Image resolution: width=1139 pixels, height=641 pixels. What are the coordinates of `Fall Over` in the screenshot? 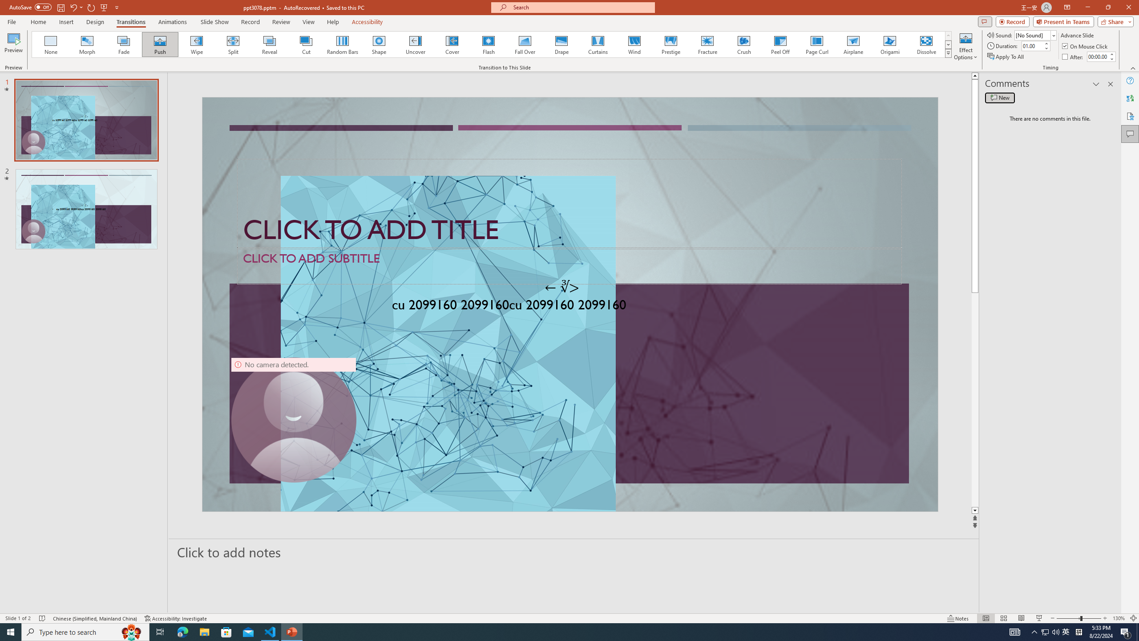 It's located at (525, 45).